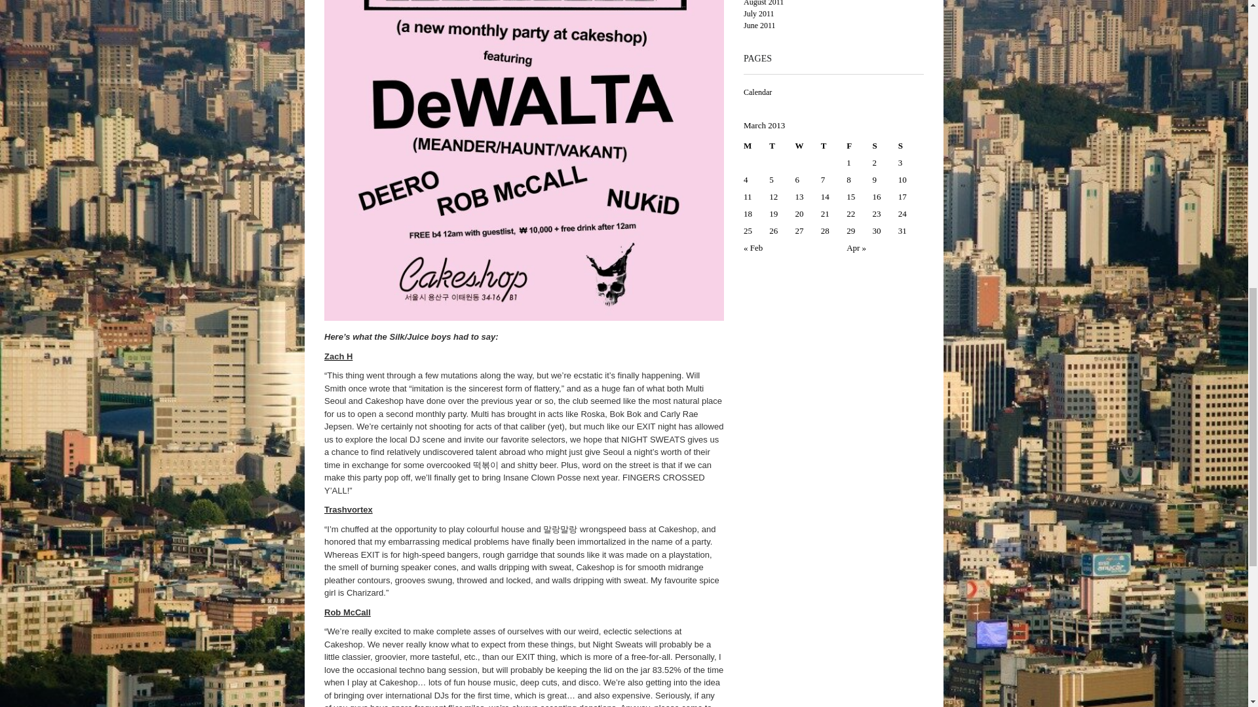 The image size is (1258, 707). I want to click on Wednesday, so click(808, 145).